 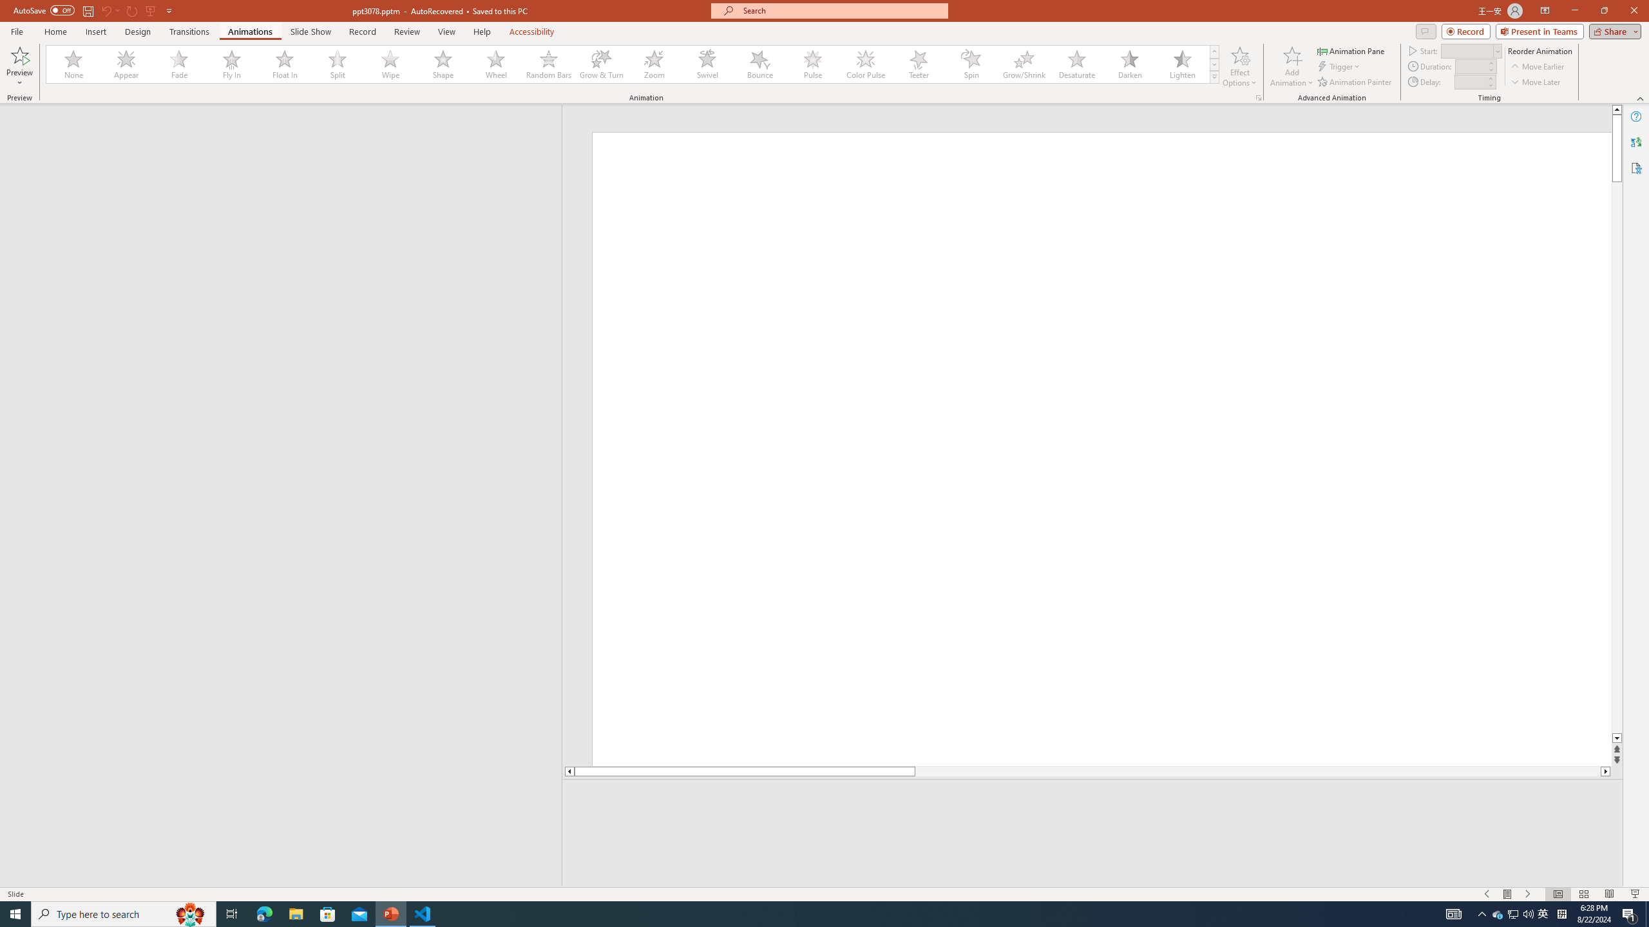 I want to click on Animation Styles, so click(x=1214, y=77).